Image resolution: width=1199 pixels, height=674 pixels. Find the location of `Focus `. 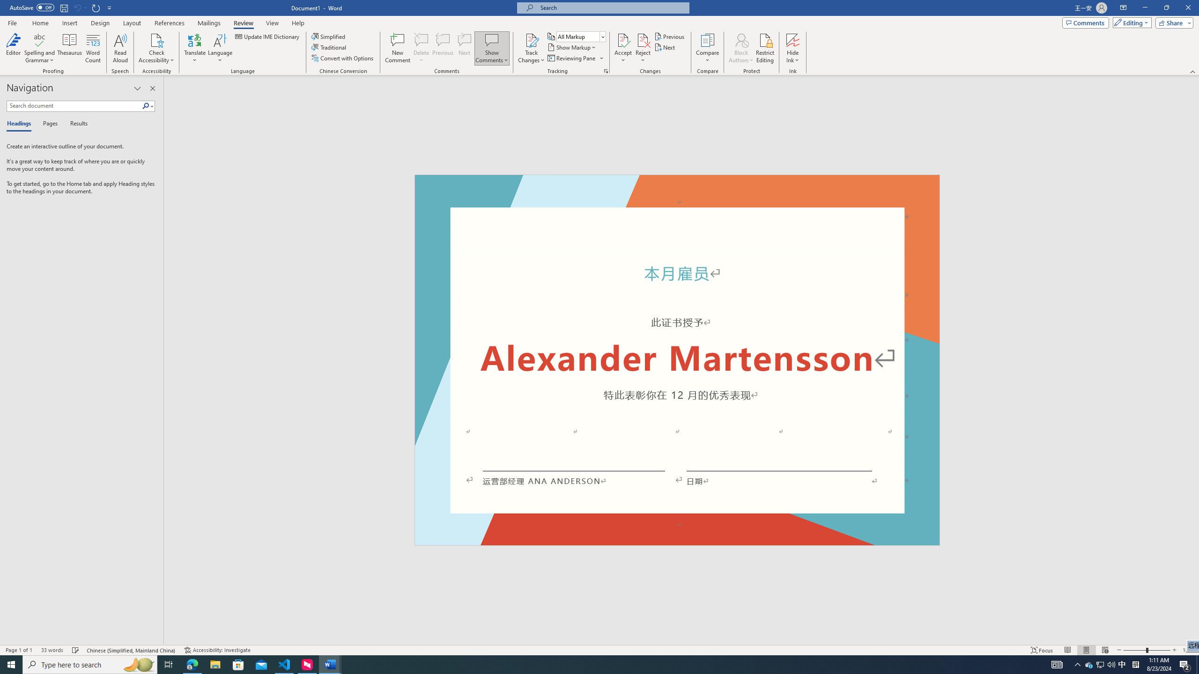

Focus  is located at coordinates (1042, 650).